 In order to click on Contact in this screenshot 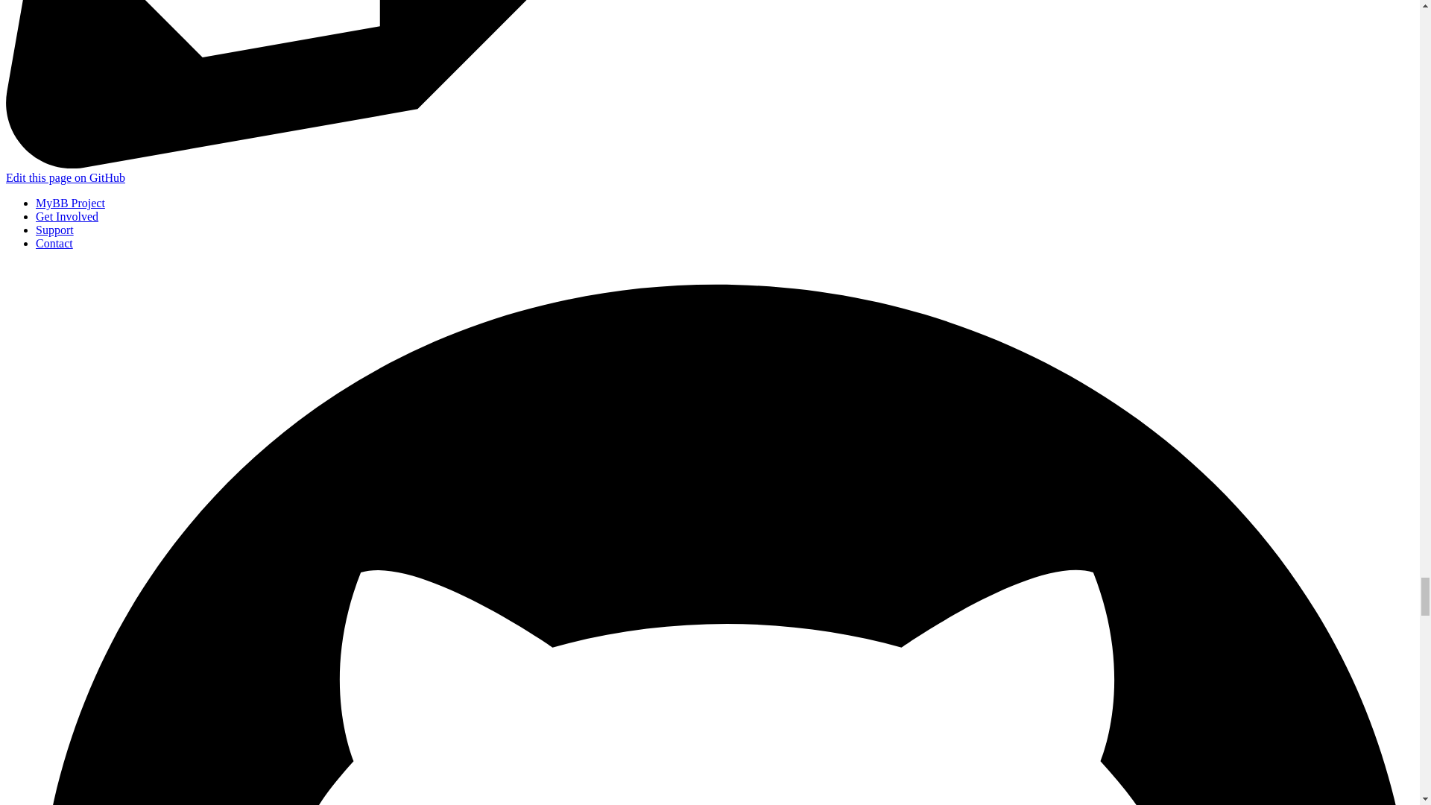, I will do `click(54, 243)`.